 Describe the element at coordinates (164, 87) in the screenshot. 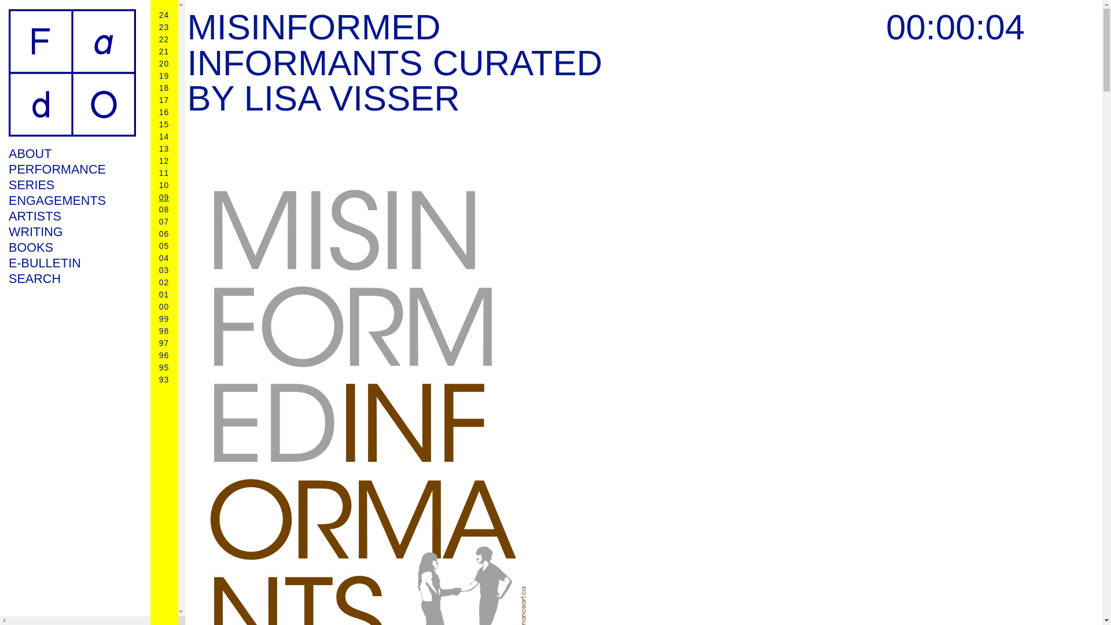

I see `18` at that location.